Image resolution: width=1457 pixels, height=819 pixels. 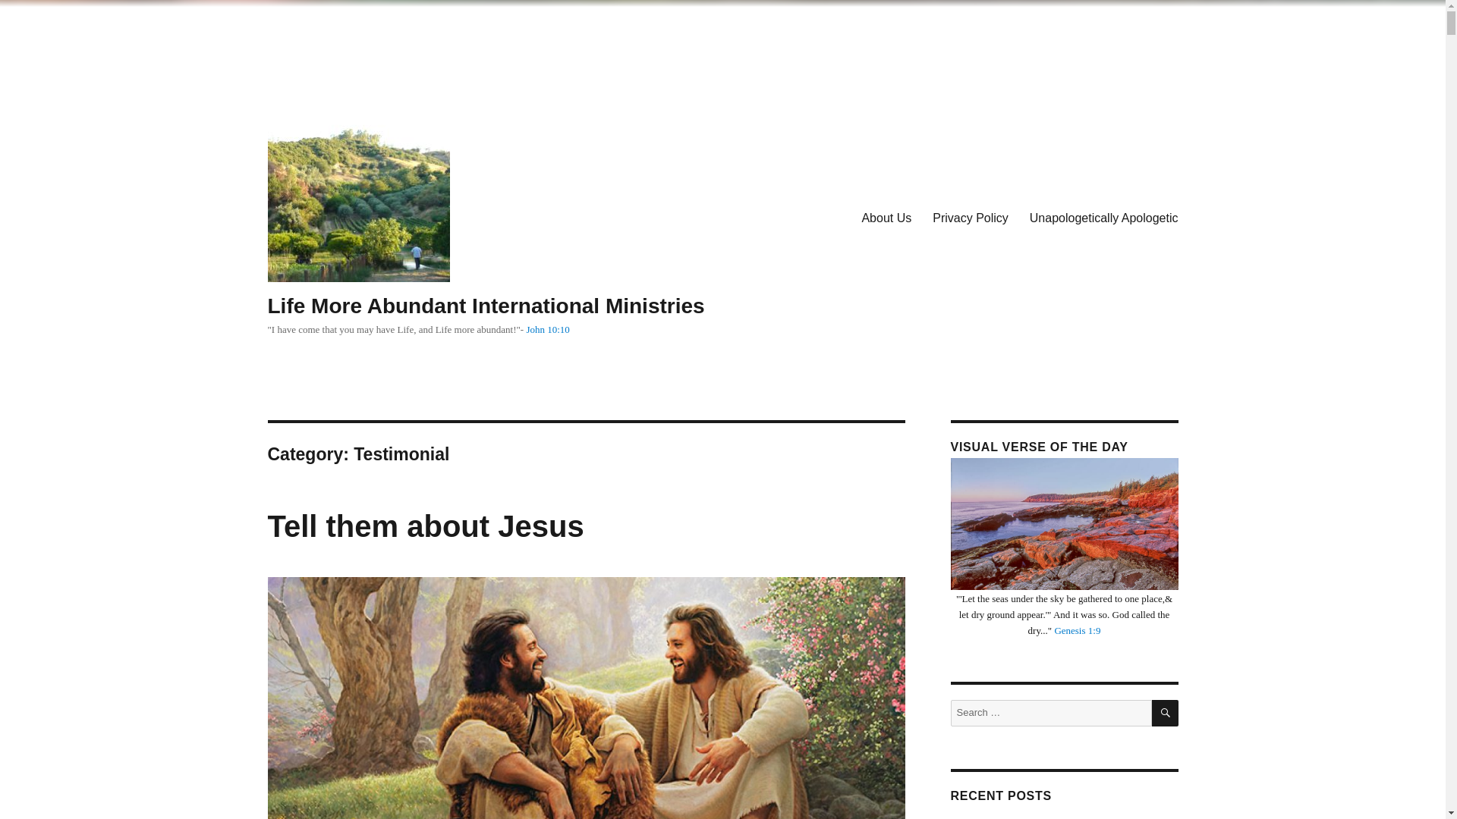 What do you see at coordinates (485, 306) in the screenshot?
I see `Life More Abundant International Ministries` at bounding box center [485, 306].